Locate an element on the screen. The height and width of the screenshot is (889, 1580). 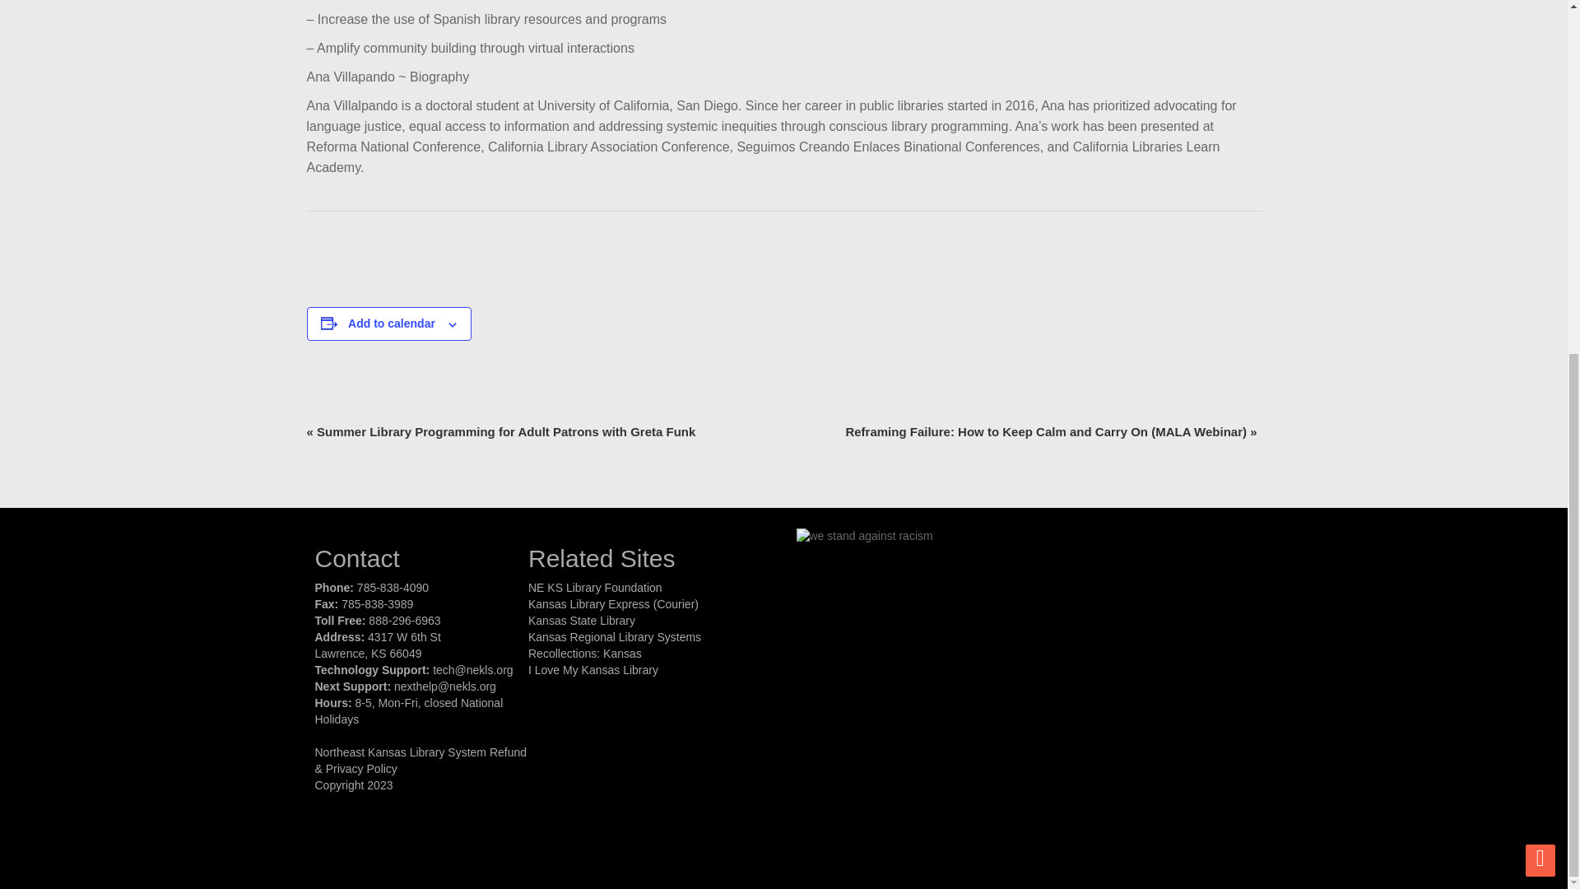
Add to calendar is located at coordinates (392, 323).